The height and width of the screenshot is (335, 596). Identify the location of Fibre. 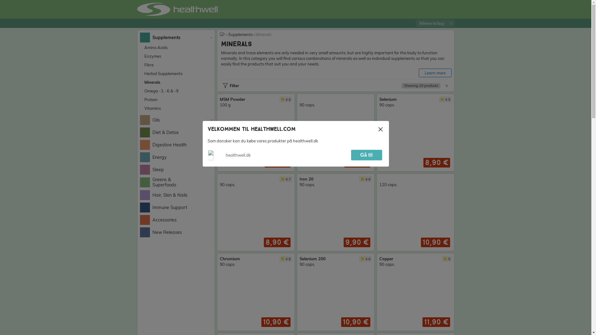
(149, 65).